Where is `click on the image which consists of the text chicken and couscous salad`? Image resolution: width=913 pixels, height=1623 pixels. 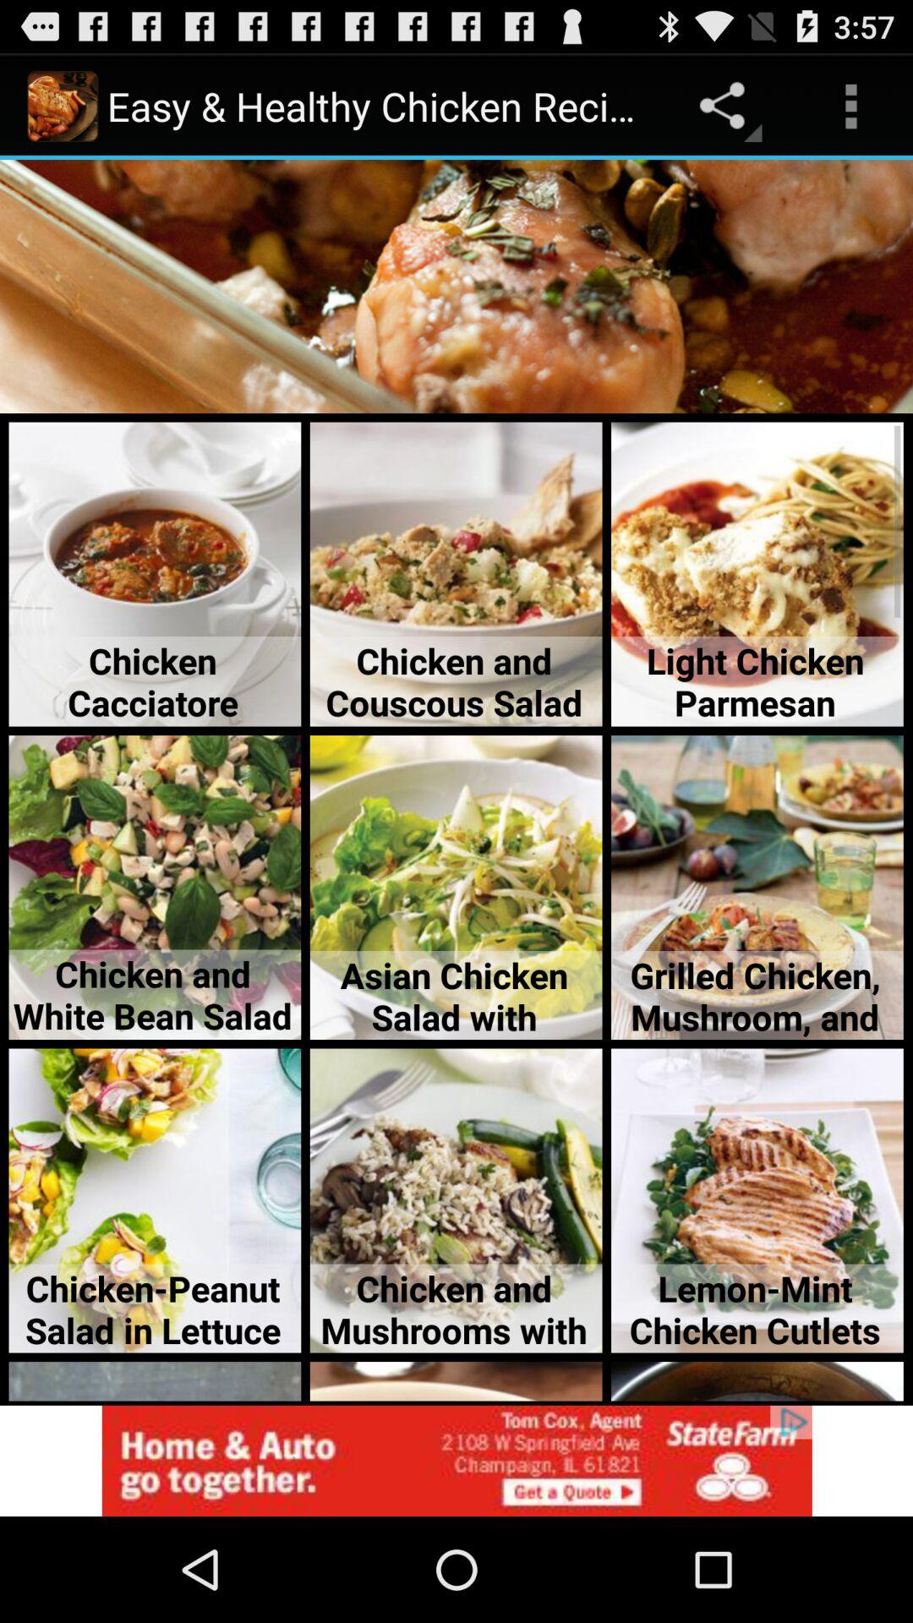 click on the image which consists of the text chicken and couscous salad is located at coordinates (456, 575).